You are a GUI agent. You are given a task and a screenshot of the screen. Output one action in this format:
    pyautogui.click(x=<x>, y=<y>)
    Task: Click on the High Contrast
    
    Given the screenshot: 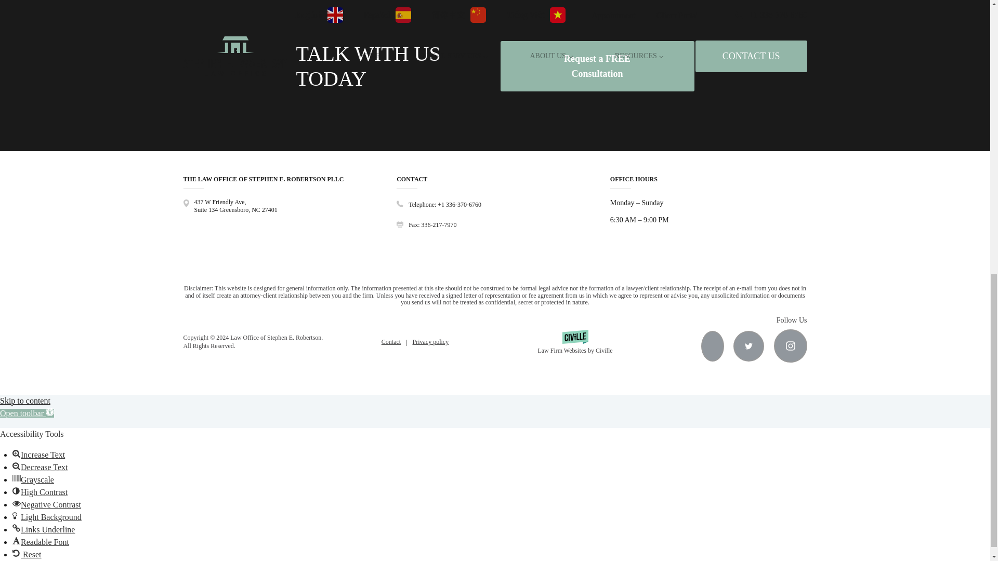 What is the action you would take?
    pyautogui.click(x=17, y=490)
    